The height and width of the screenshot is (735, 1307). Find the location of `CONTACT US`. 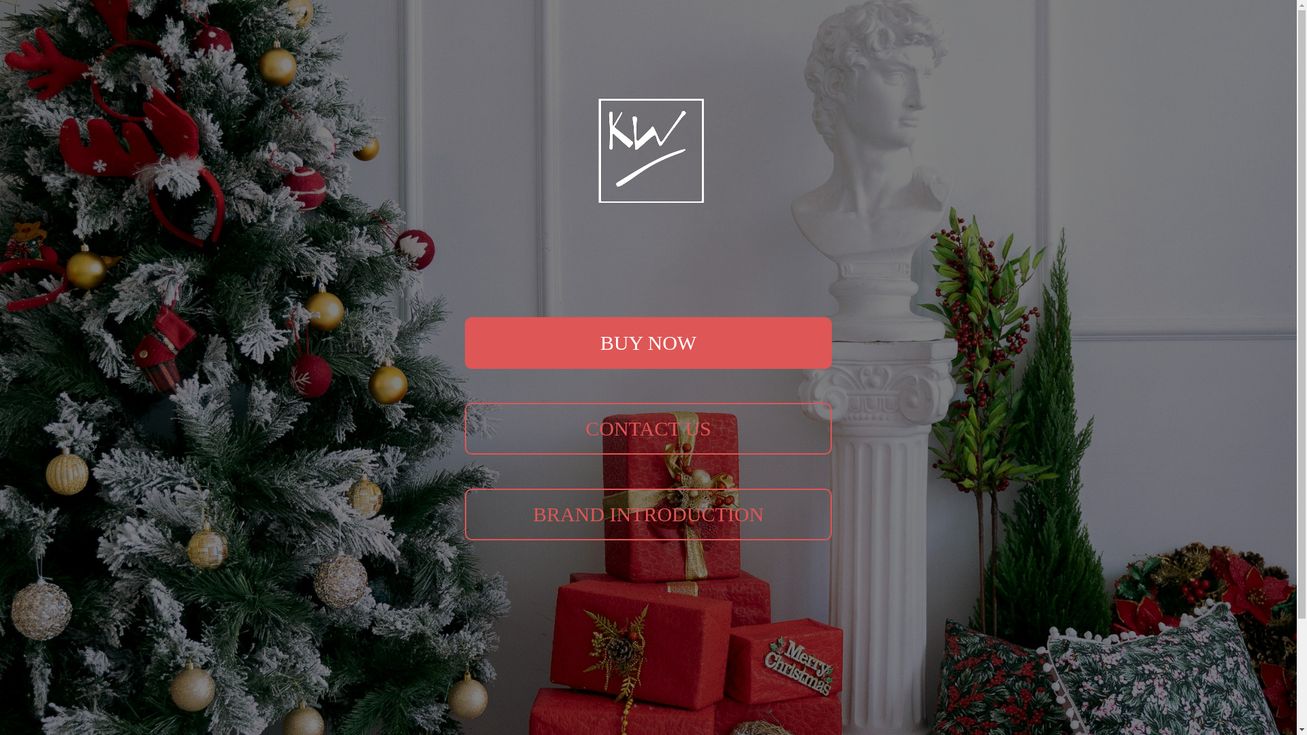

CONTACT US is located at coordinates (648, 429).